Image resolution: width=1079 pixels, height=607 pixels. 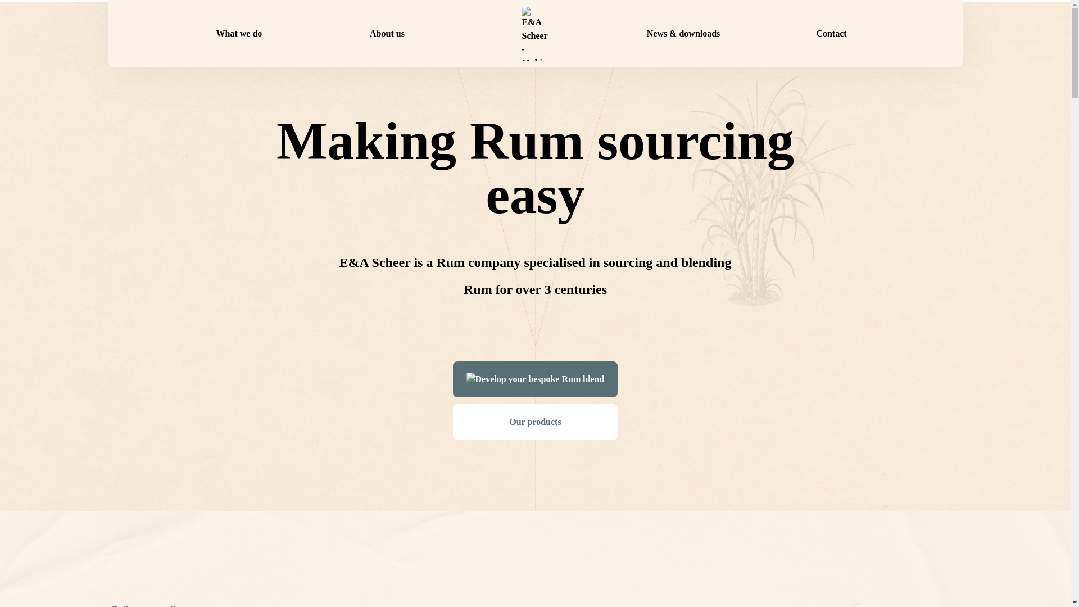 I want to click on Contact, so click(x=831, y=34).